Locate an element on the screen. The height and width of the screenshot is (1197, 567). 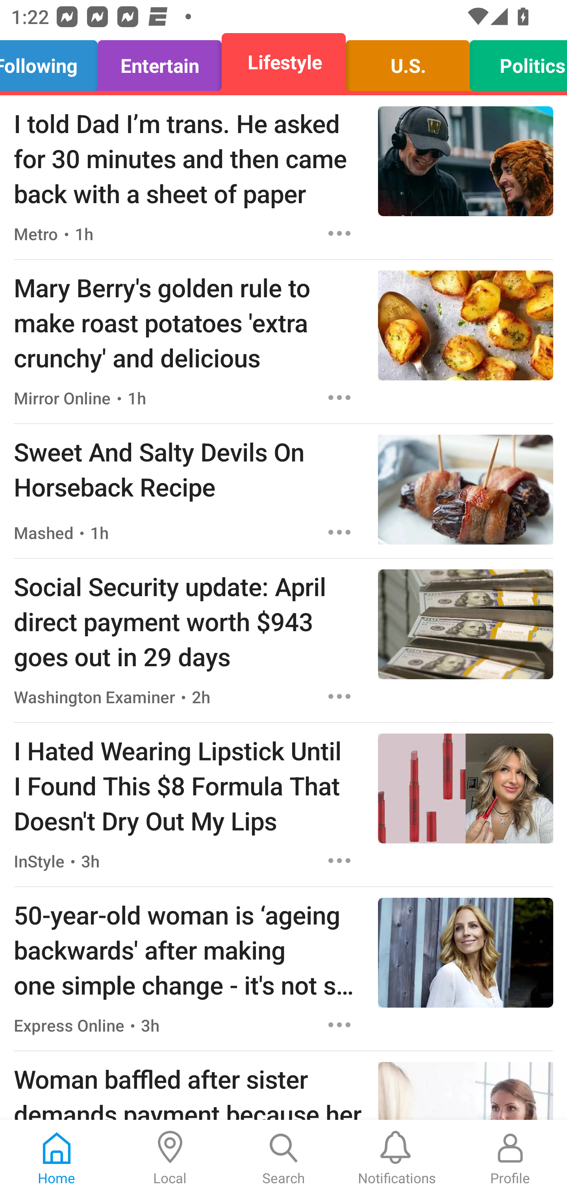
Entertain is located at coordinates (160, 62).